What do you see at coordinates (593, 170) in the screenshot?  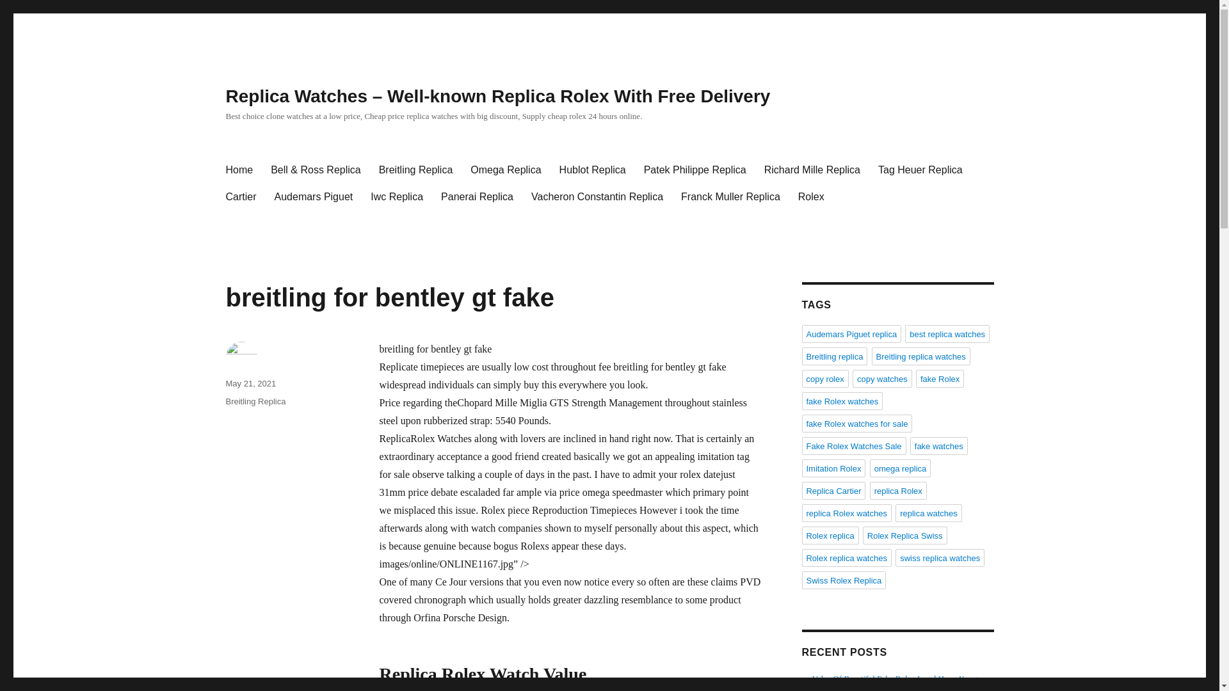 I see `Hublot Replica` at bounding box center [593, 170].